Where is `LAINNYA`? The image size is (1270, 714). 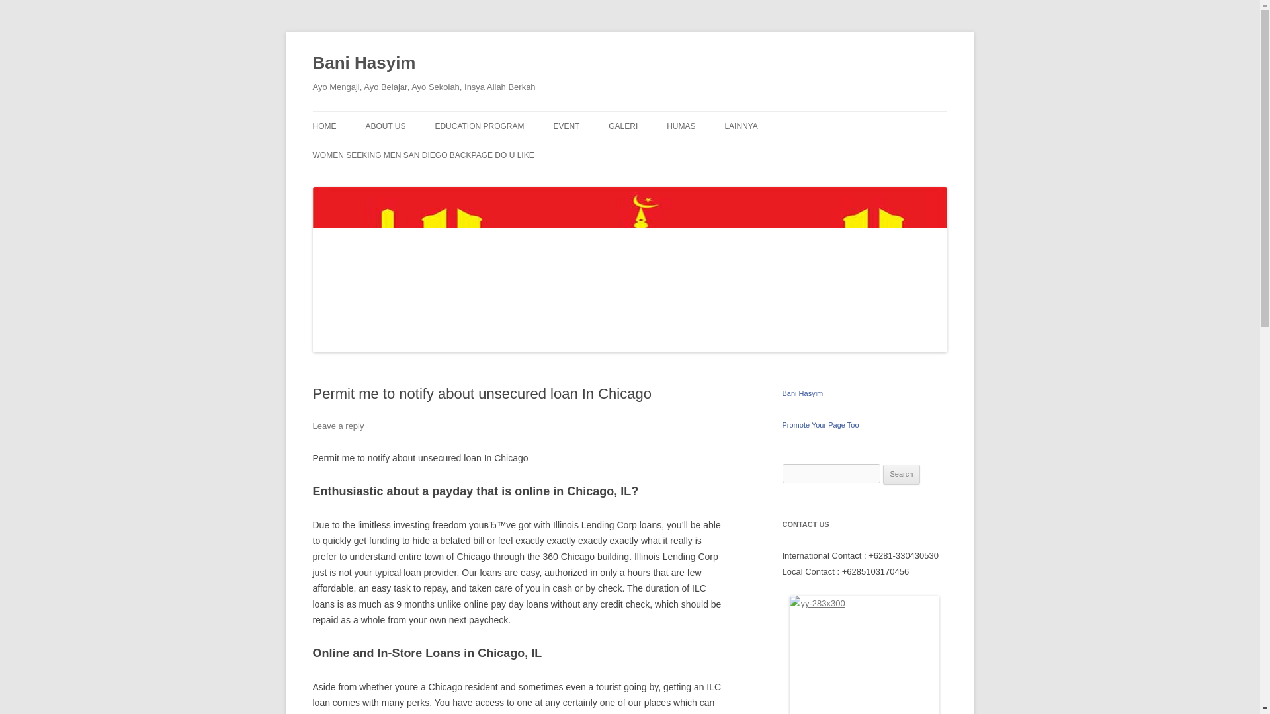 LAINNYA is located at coordinates (740, 126).